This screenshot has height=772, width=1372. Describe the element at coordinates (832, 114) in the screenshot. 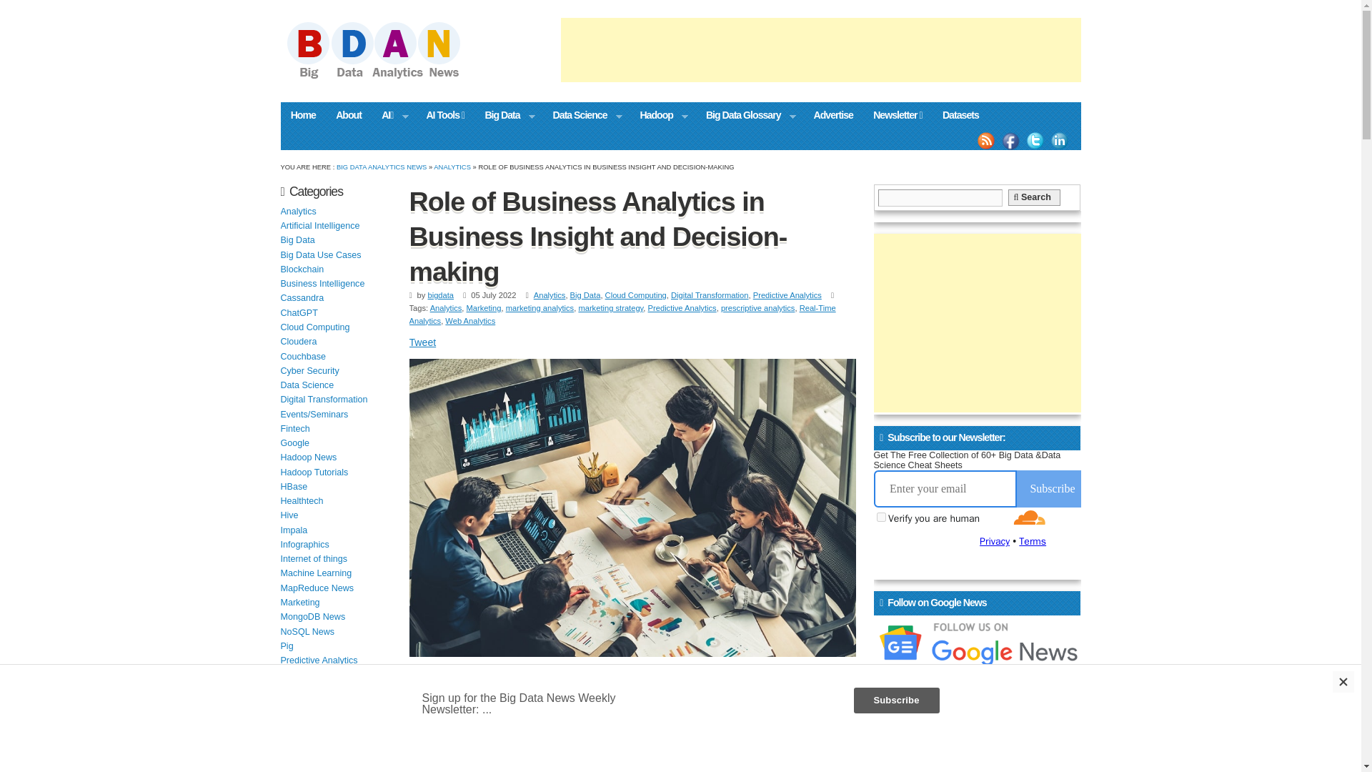

I see `Advertise` at that location.